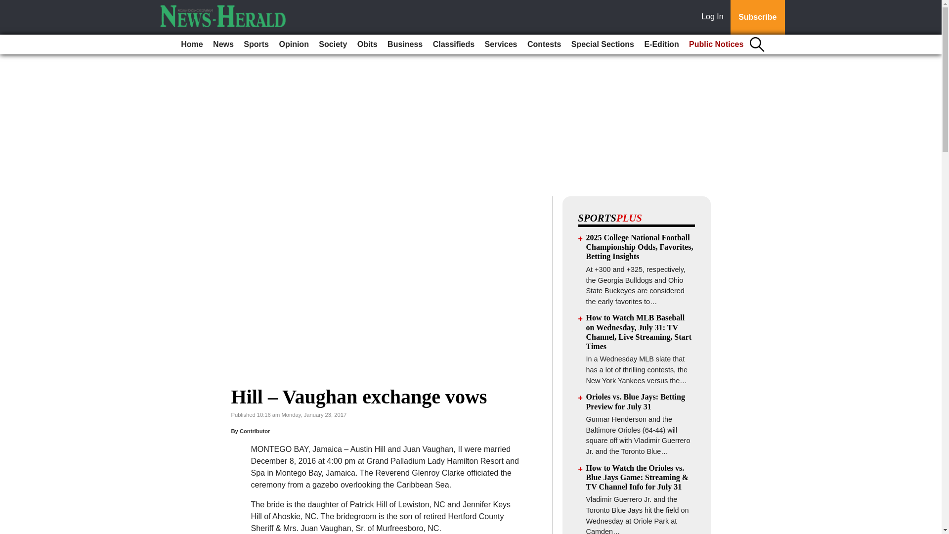  What do you see at coordinates (544, 44) in the screenshot?
I see `Contests` at bounding box center [544, 44].